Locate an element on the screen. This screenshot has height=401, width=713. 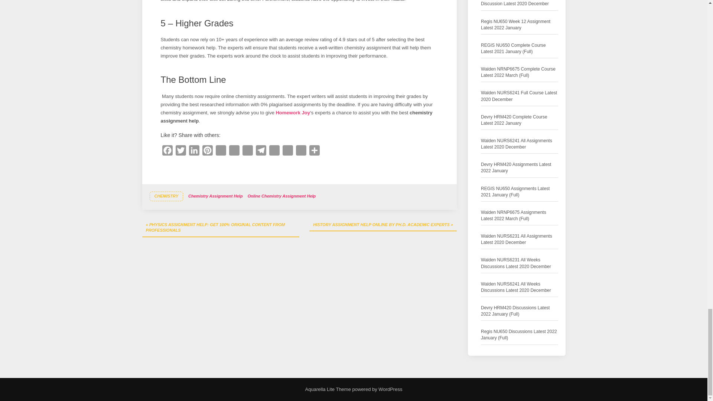
WeChat is located at coordinates (274, 151).